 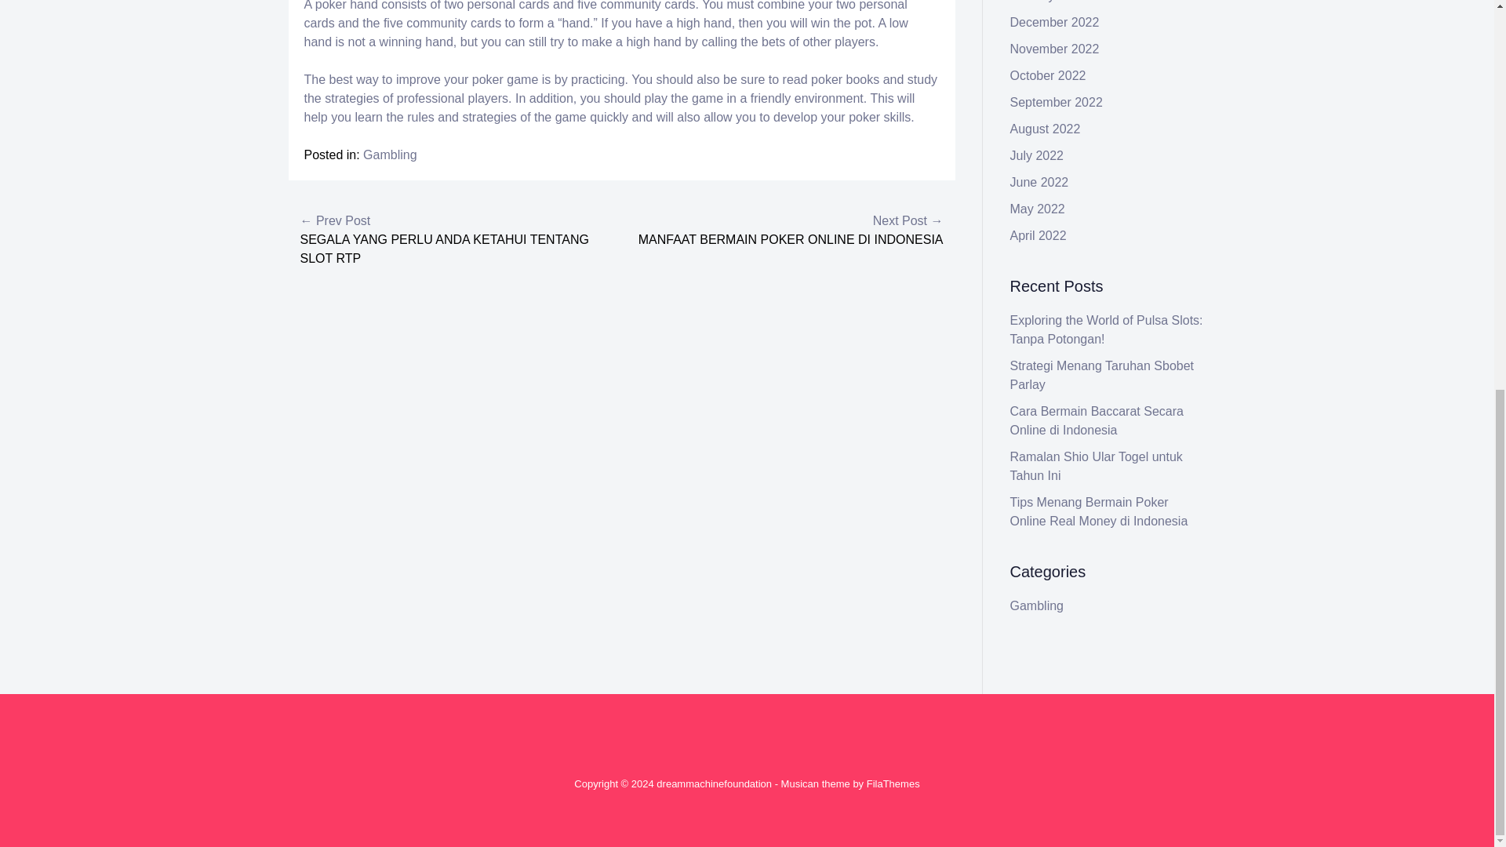 I want to click on September 2022, so click(x=1056, y=102).